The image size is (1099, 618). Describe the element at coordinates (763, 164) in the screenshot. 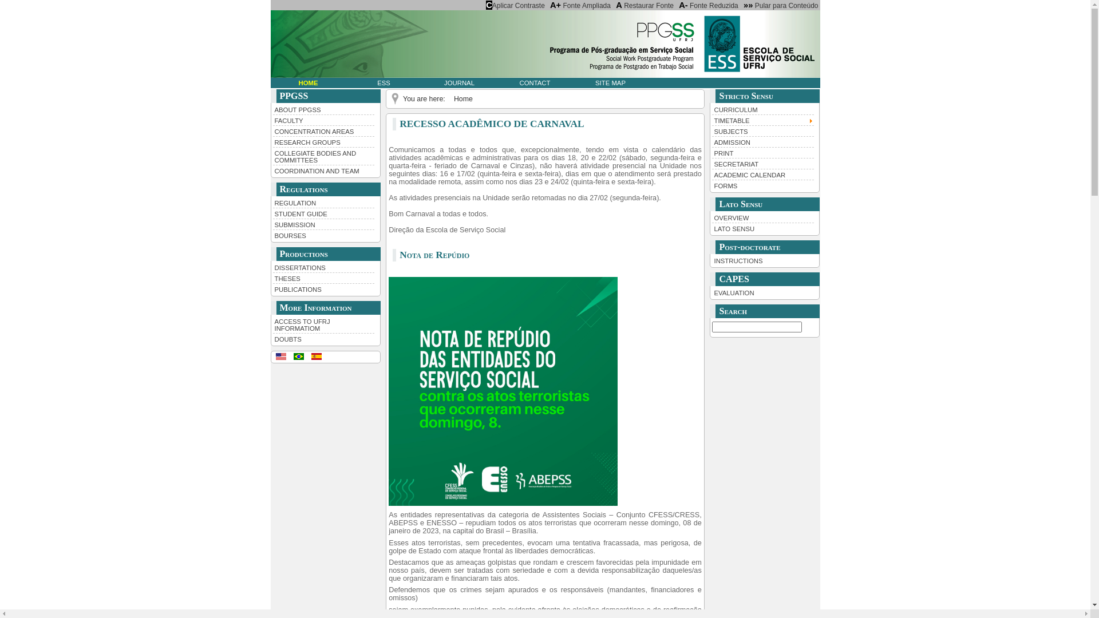

I see `SECRETARIAT` at that location.